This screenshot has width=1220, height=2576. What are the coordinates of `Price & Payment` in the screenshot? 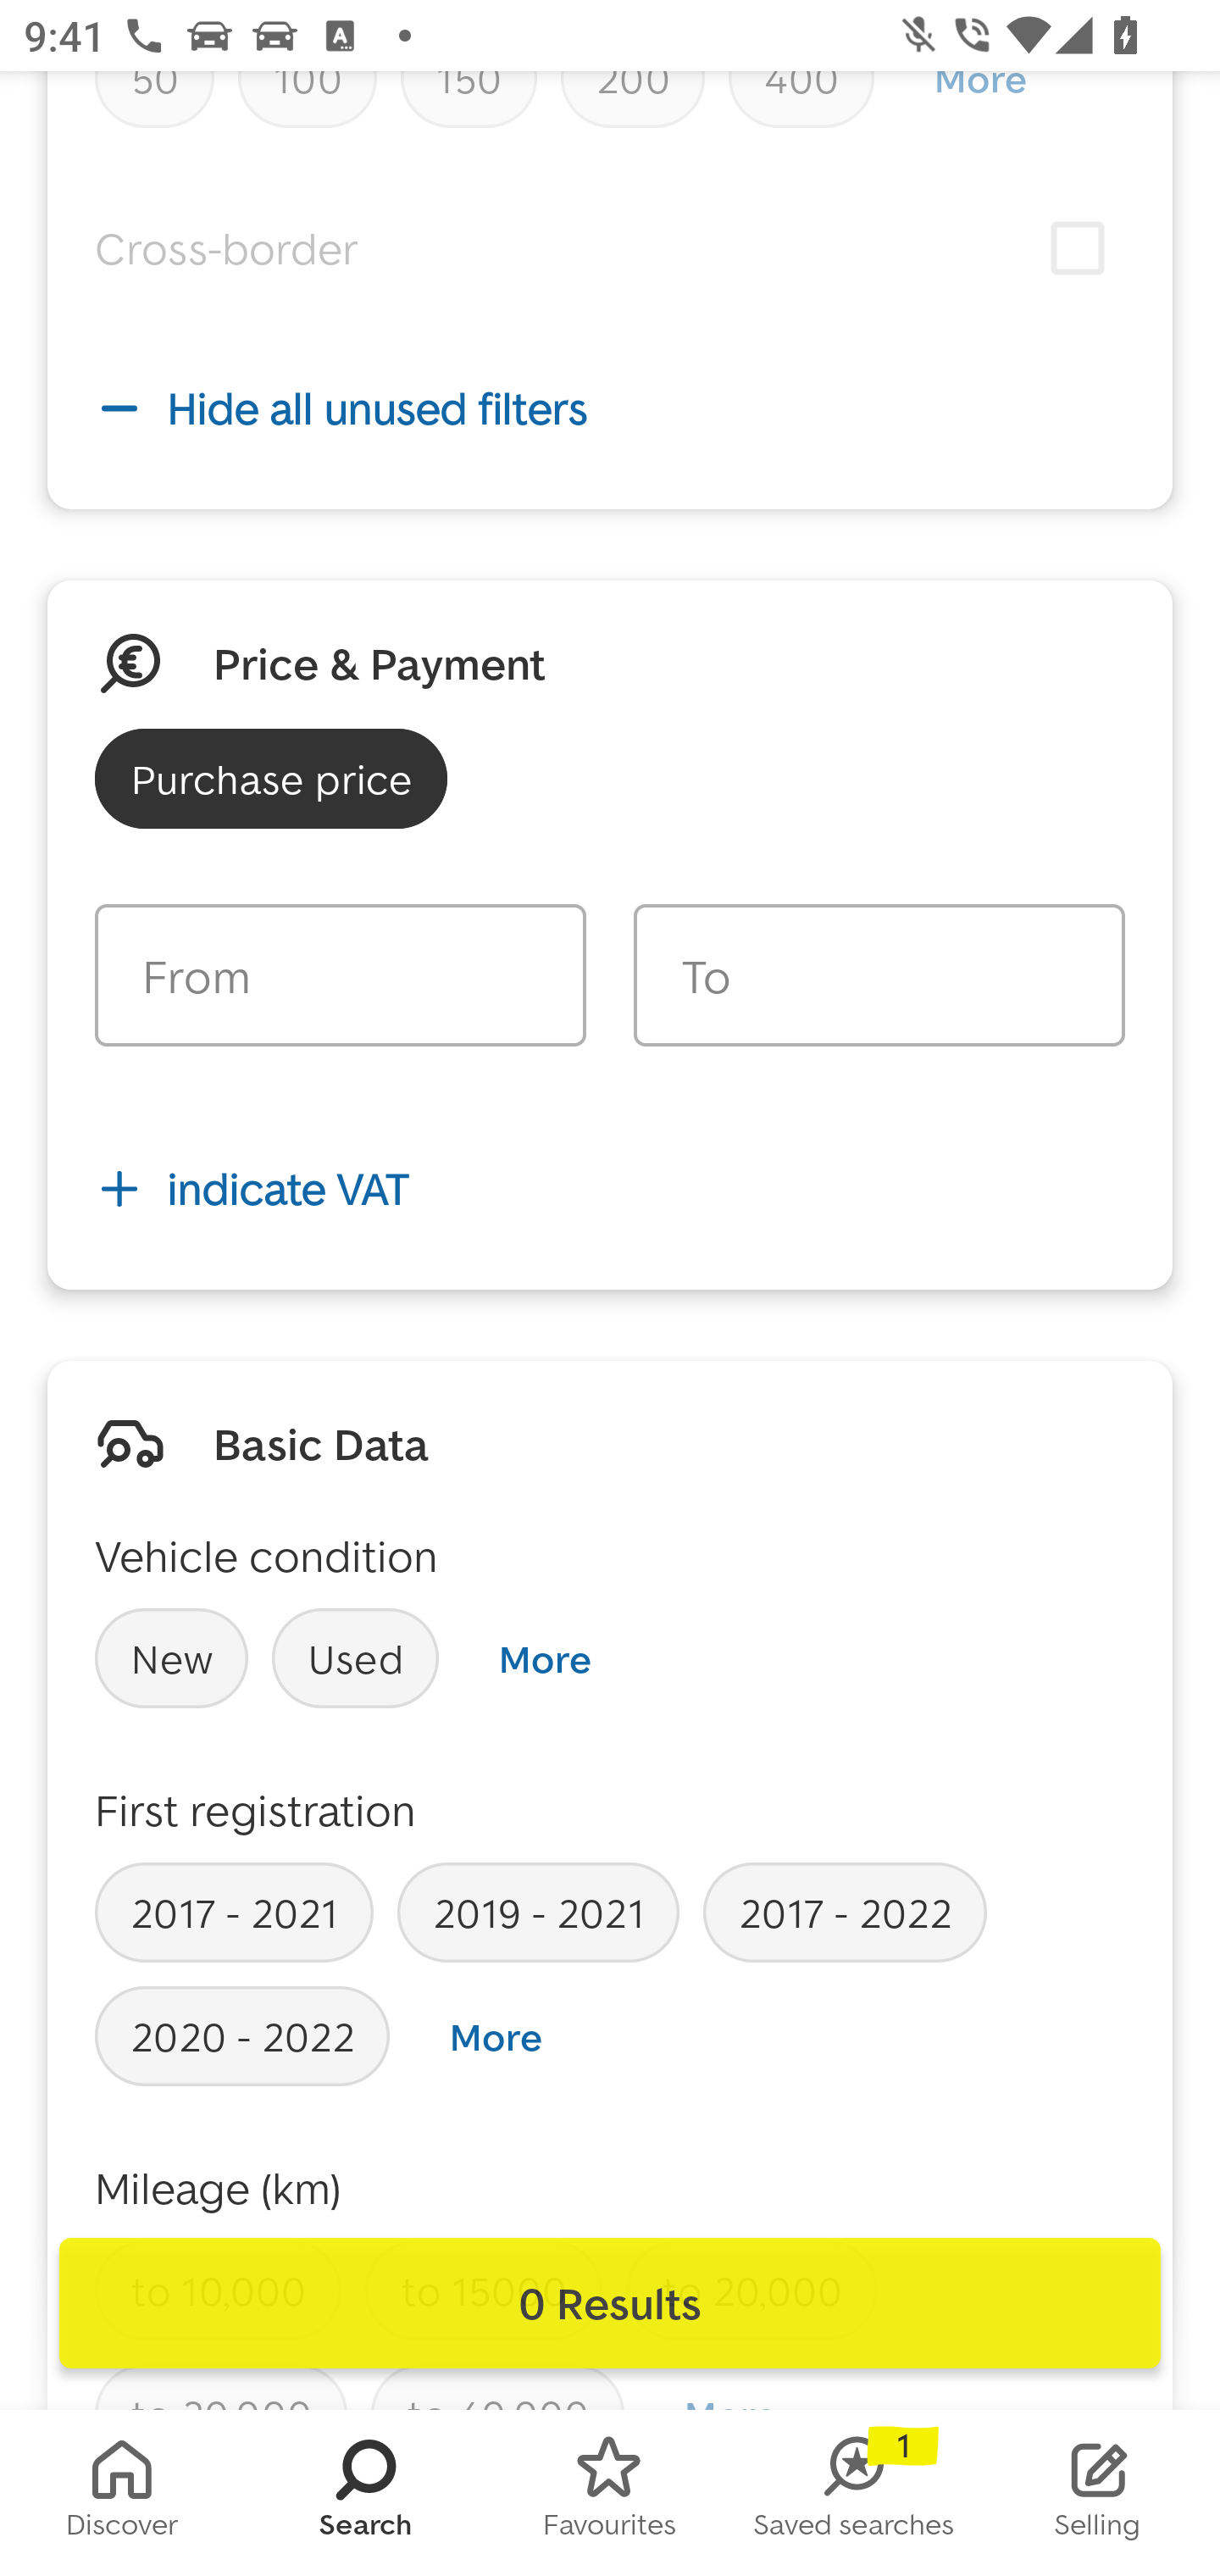 It's located at (380, 663).